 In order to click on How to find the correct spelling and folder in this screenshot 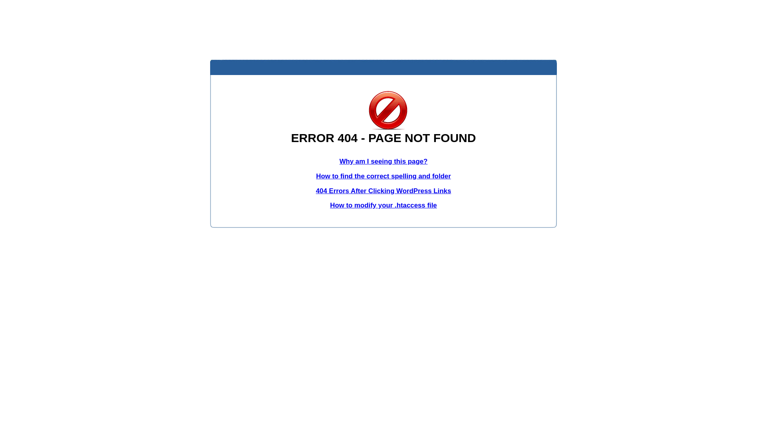, I will do `click(383, 176)`.